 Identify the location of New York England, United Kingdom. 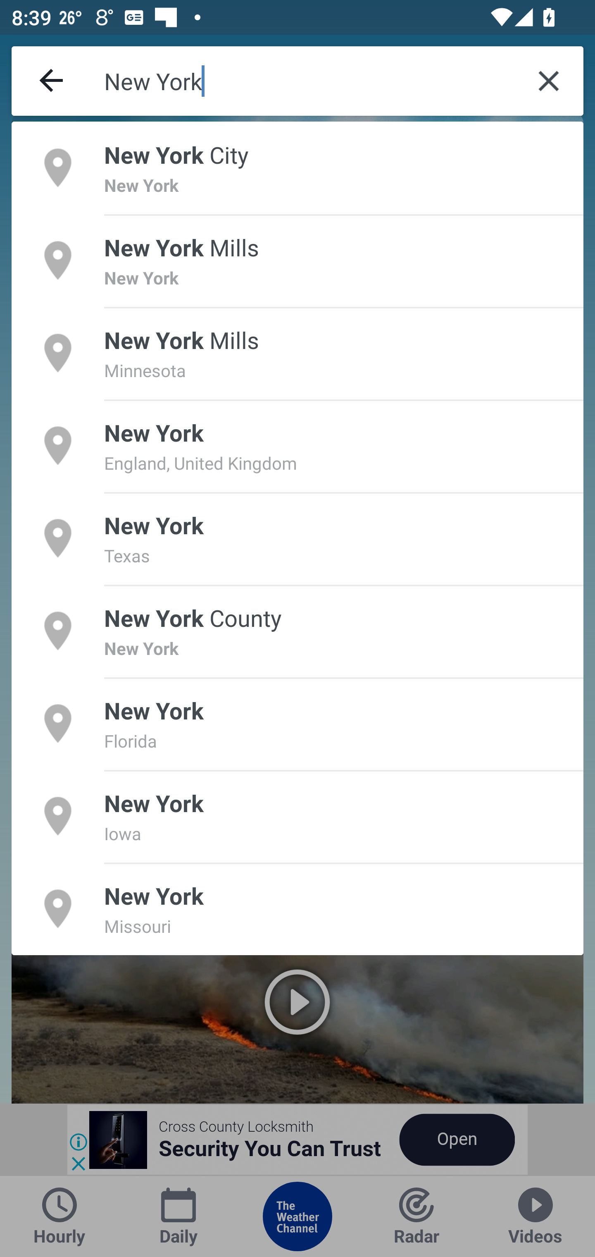
(297, 445).